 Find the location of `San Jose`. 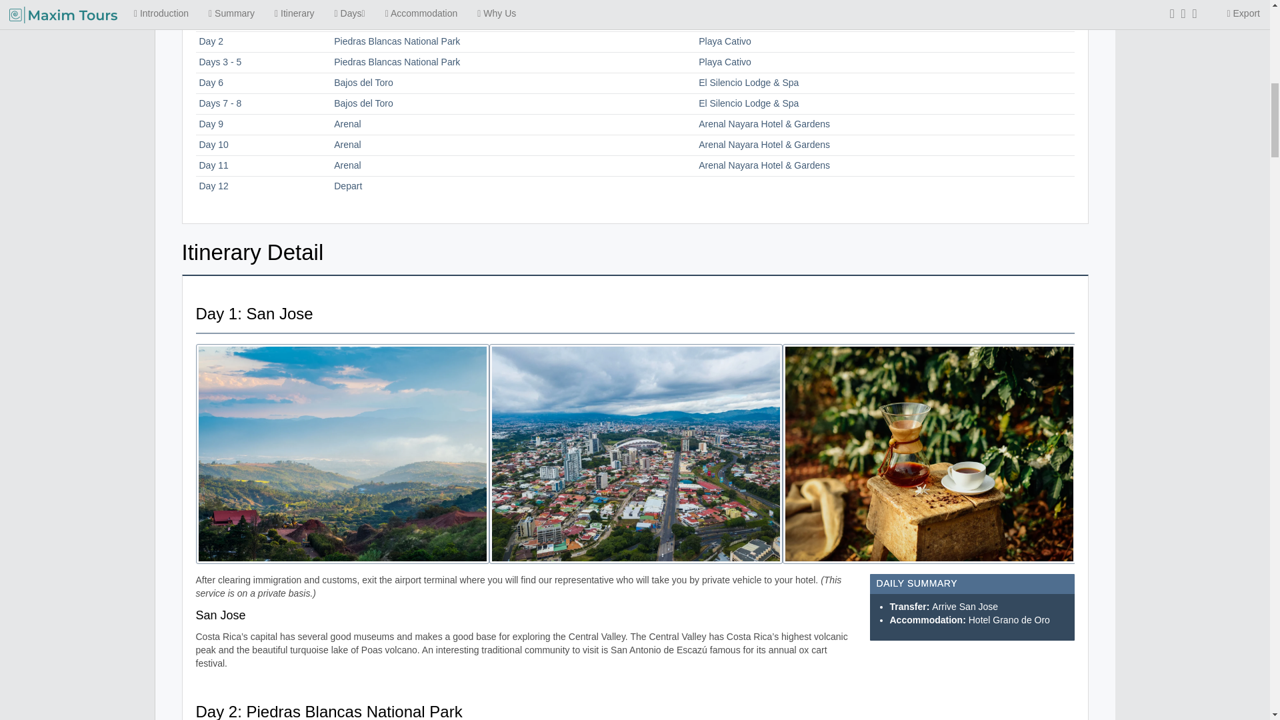

San Jose is located at coordinates (353, 20).